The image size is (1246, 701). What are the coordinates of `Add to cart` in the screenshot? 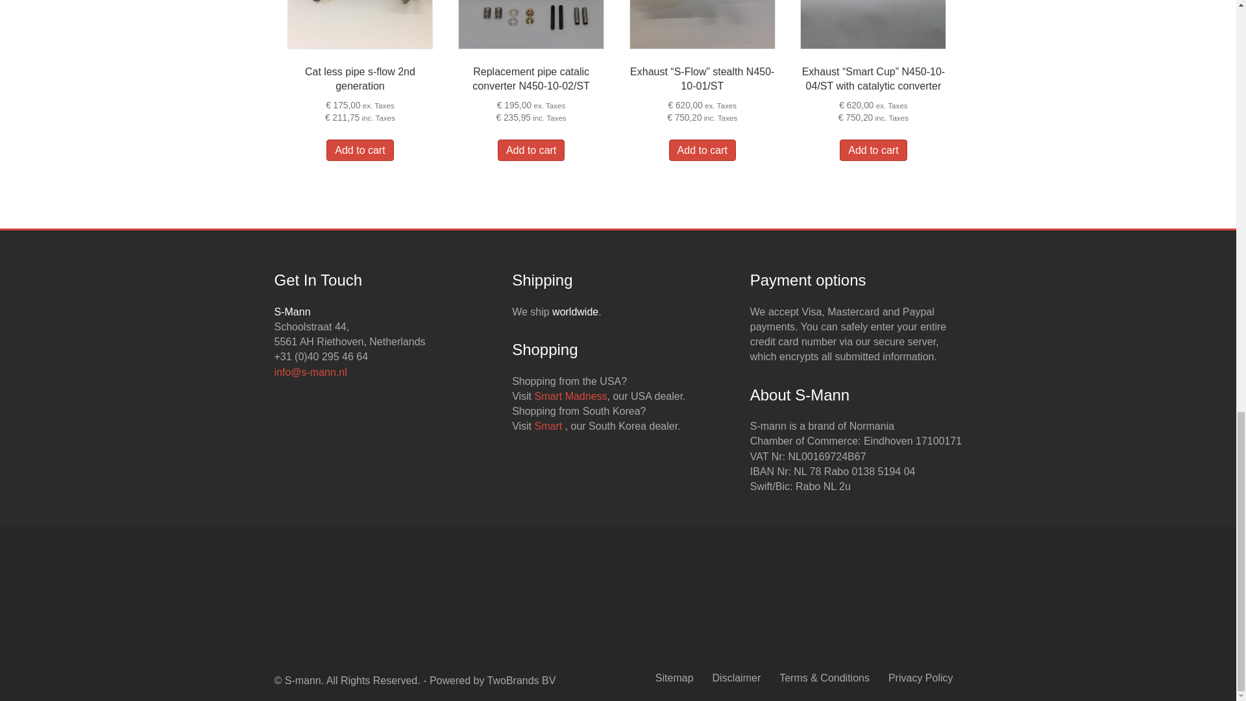 It's located at (702, 150).